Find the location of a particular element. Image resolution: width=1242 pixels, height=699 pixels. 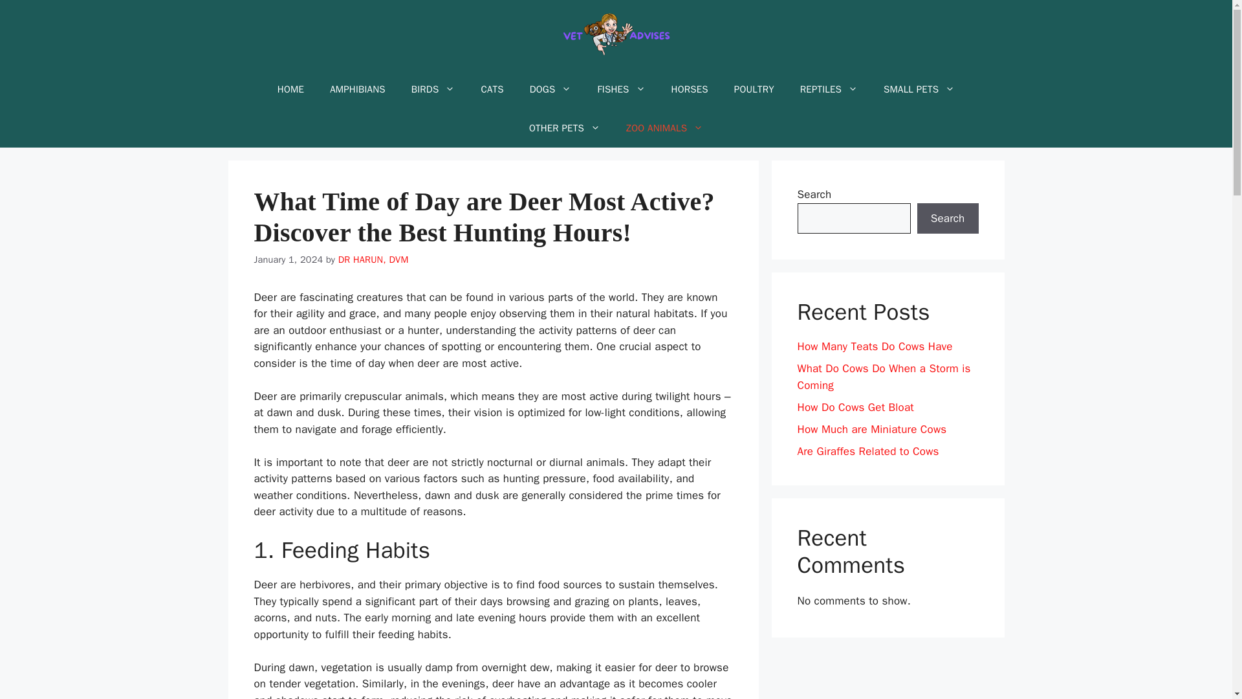

BIRDS is located at coordinates (433, 89).